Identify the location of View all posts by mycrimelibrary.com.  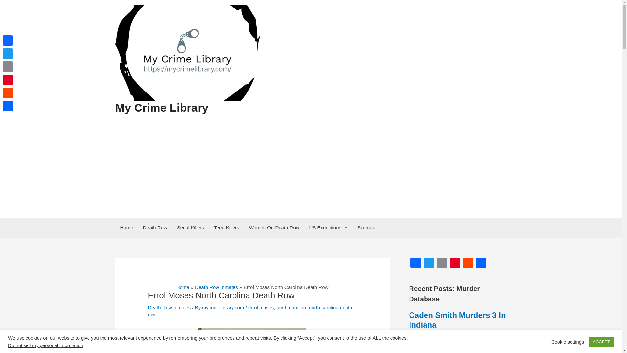
(223, 307).